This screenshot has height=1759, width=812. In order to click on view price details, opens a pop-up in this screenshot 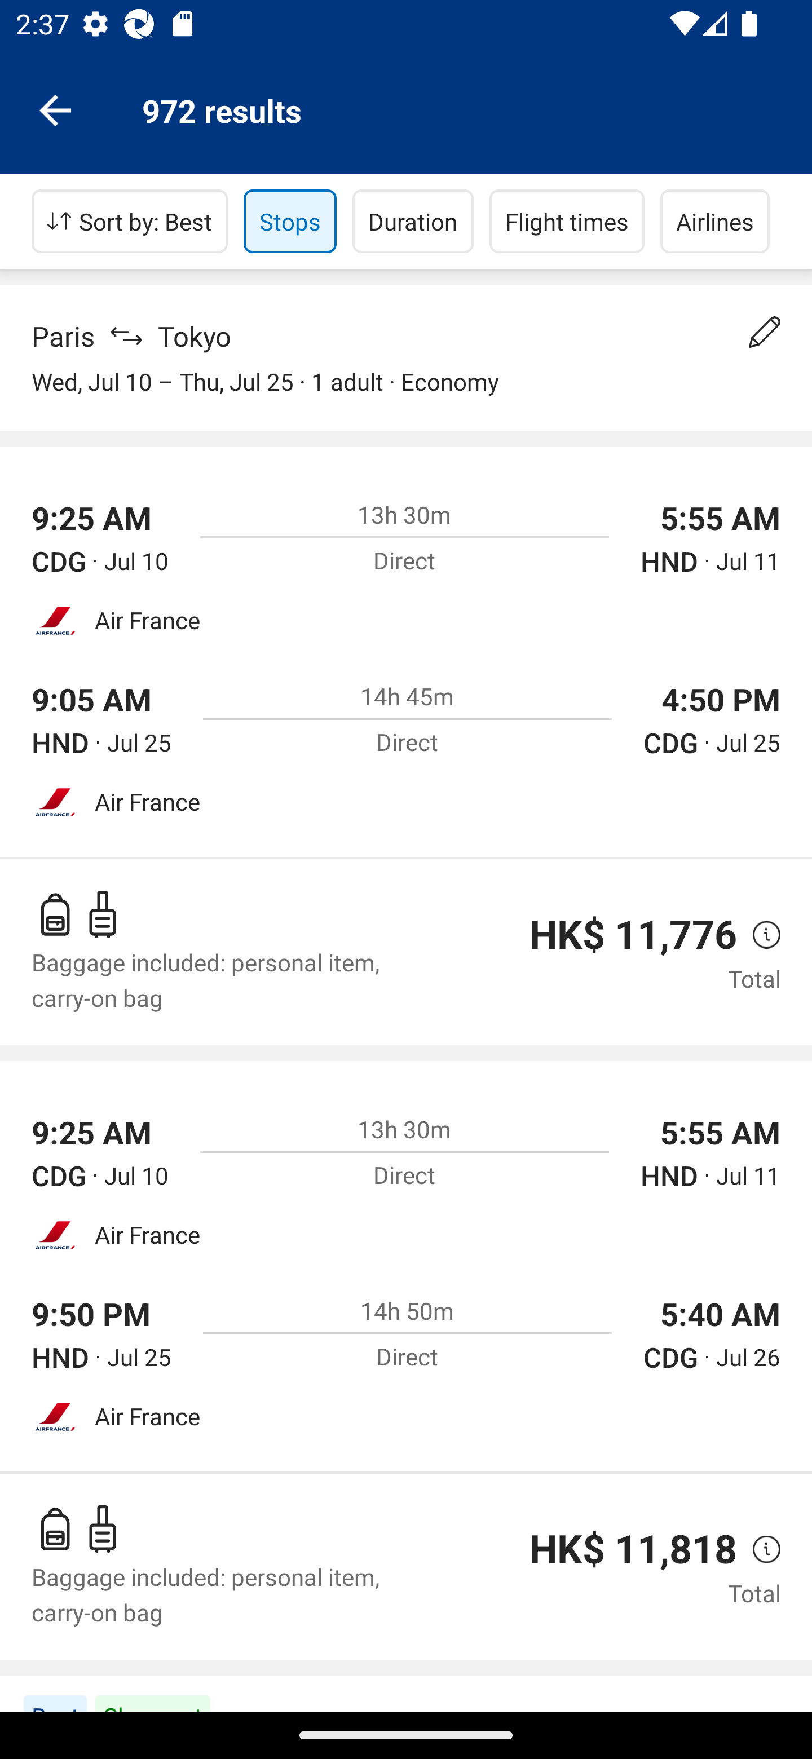, I will do `click(758, 935)`.